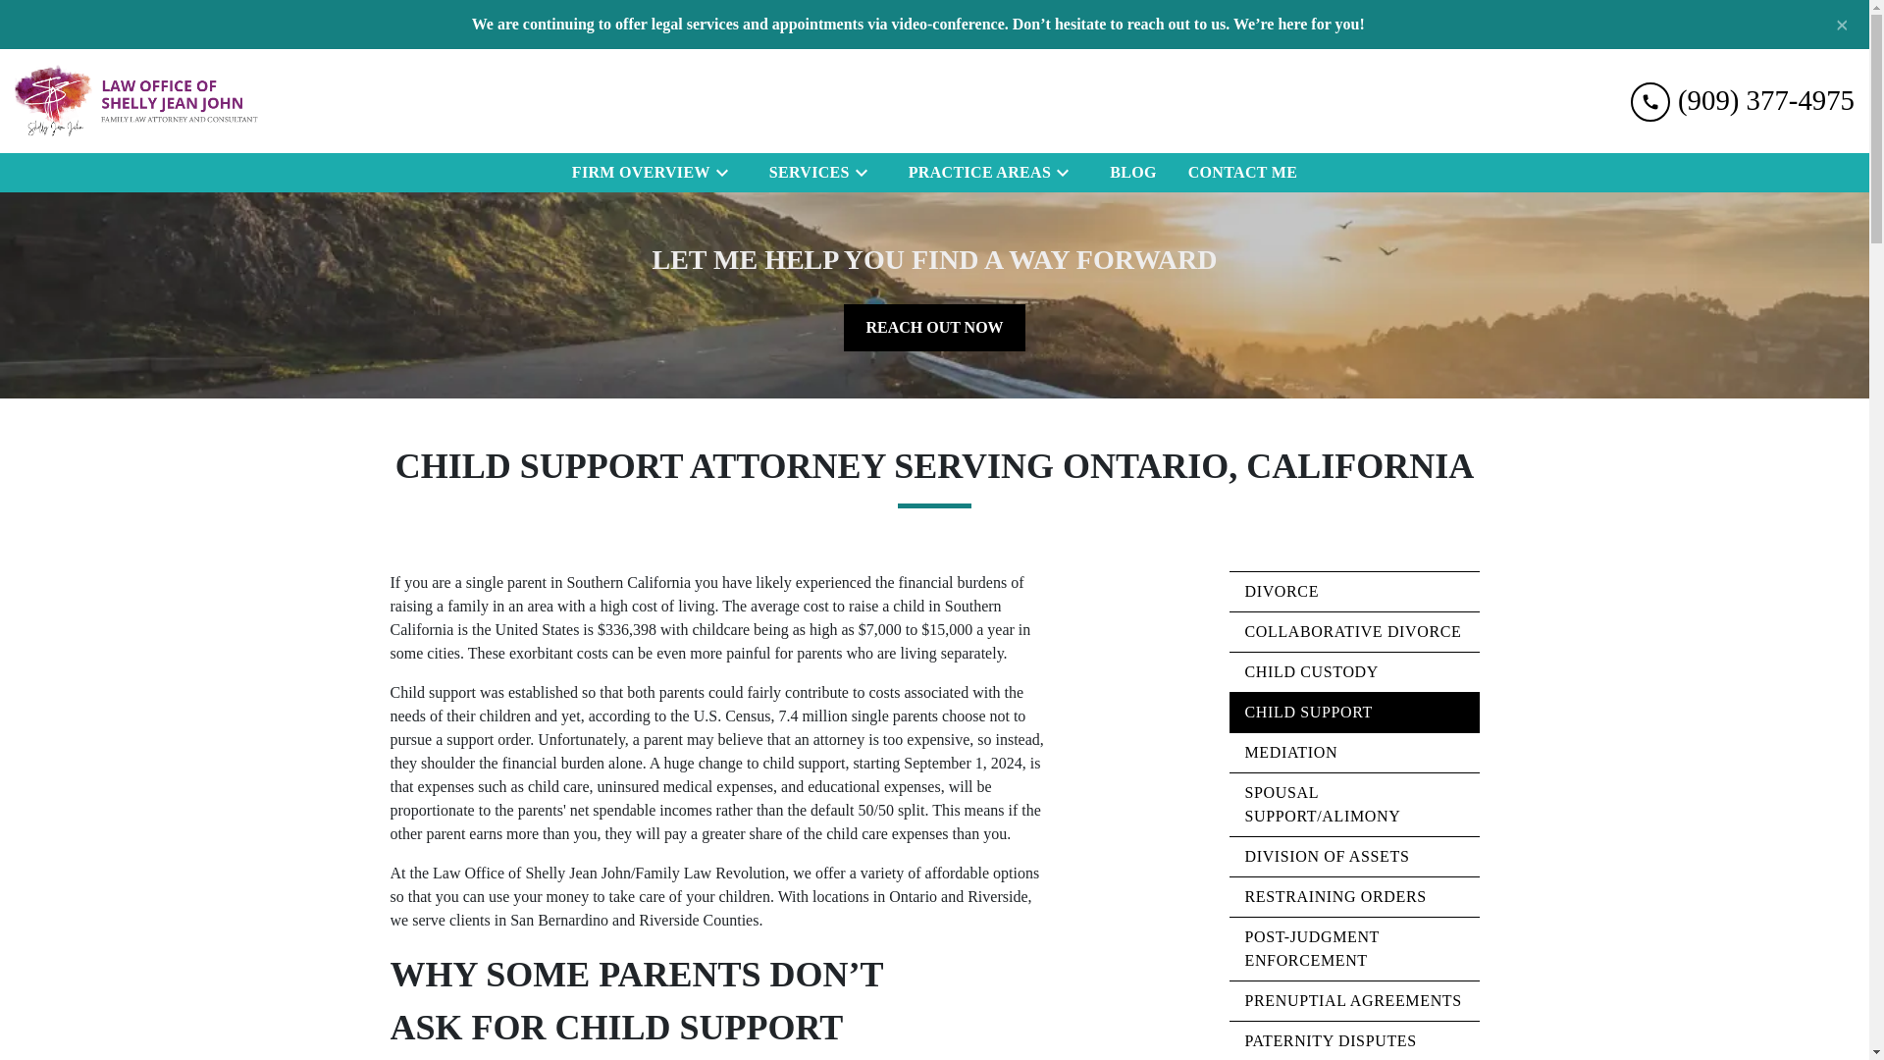  What do you see at coordinates (1353, 753) in the screenshot?
I see `MEDIATION` at bounding box center [1353, 753].